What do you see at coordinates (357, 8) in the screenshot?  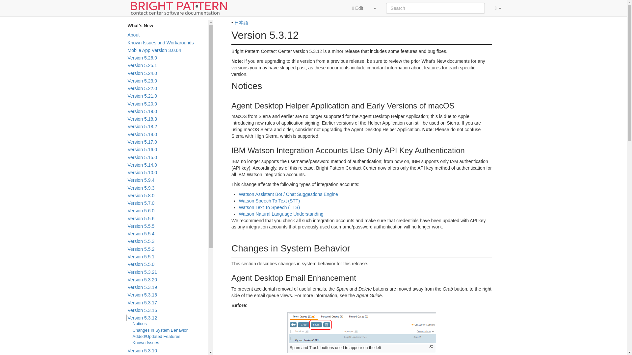 I see `Edit` at bounding box center [357, 8].